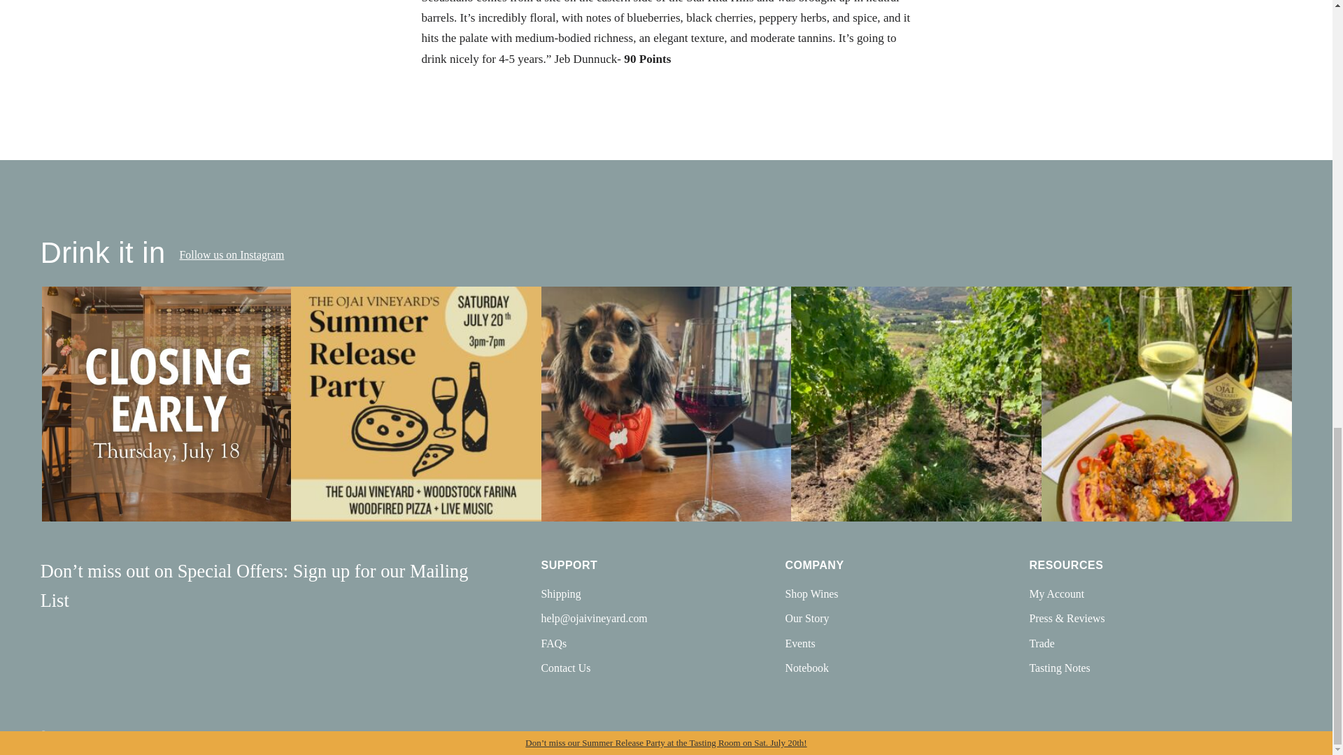  I want to click on Notebook, so click(806, 668).